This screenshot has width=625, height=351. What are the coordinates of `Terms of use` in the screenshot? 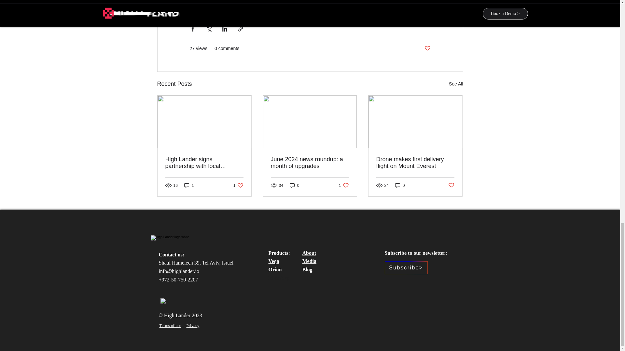 It's located at (170, 325).